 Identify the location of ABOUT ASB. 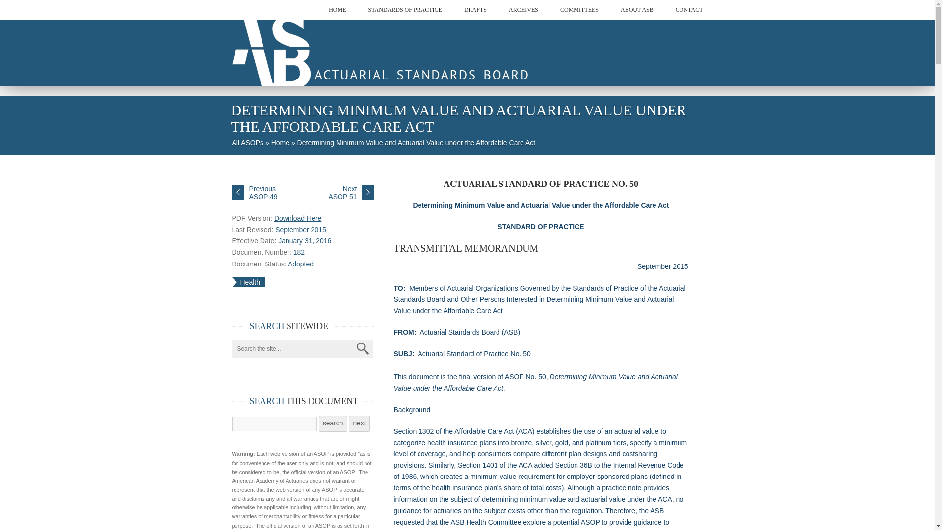
(637, 10).